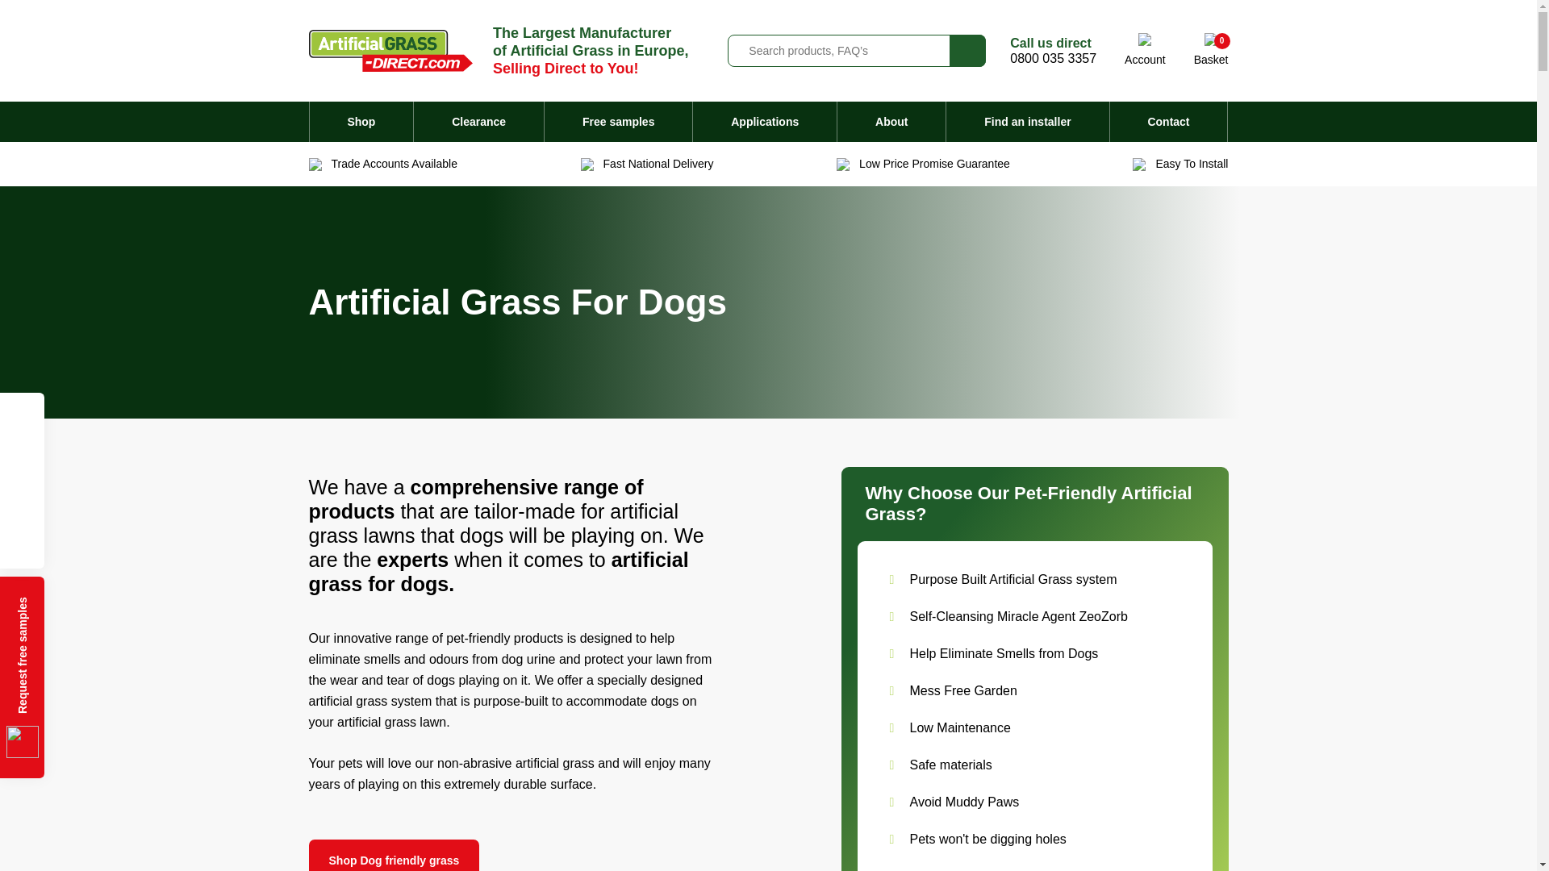 The height and width of the screenshot is (871, 1549). Describe the element at coordinates (764, 122) in the screenshot. I see `0800 035 3357` at that location.